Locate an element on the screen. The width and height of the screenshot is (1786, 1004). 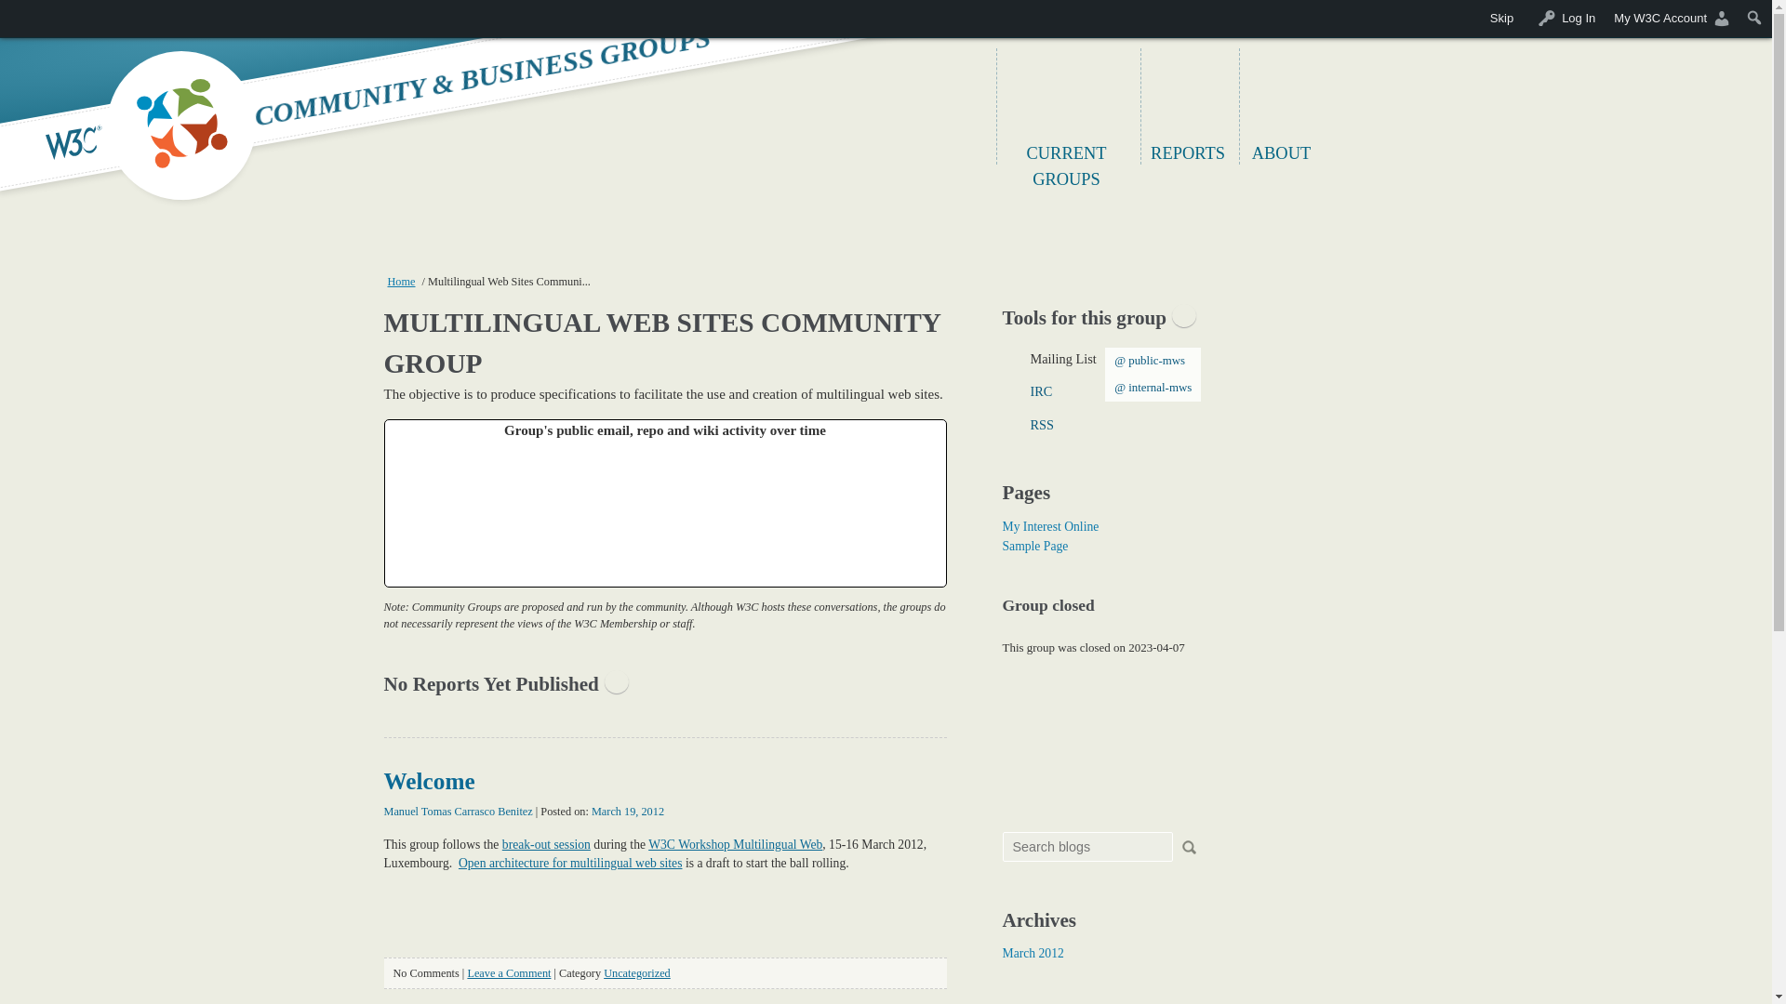
RSS is located at coordinates (1223, 426).